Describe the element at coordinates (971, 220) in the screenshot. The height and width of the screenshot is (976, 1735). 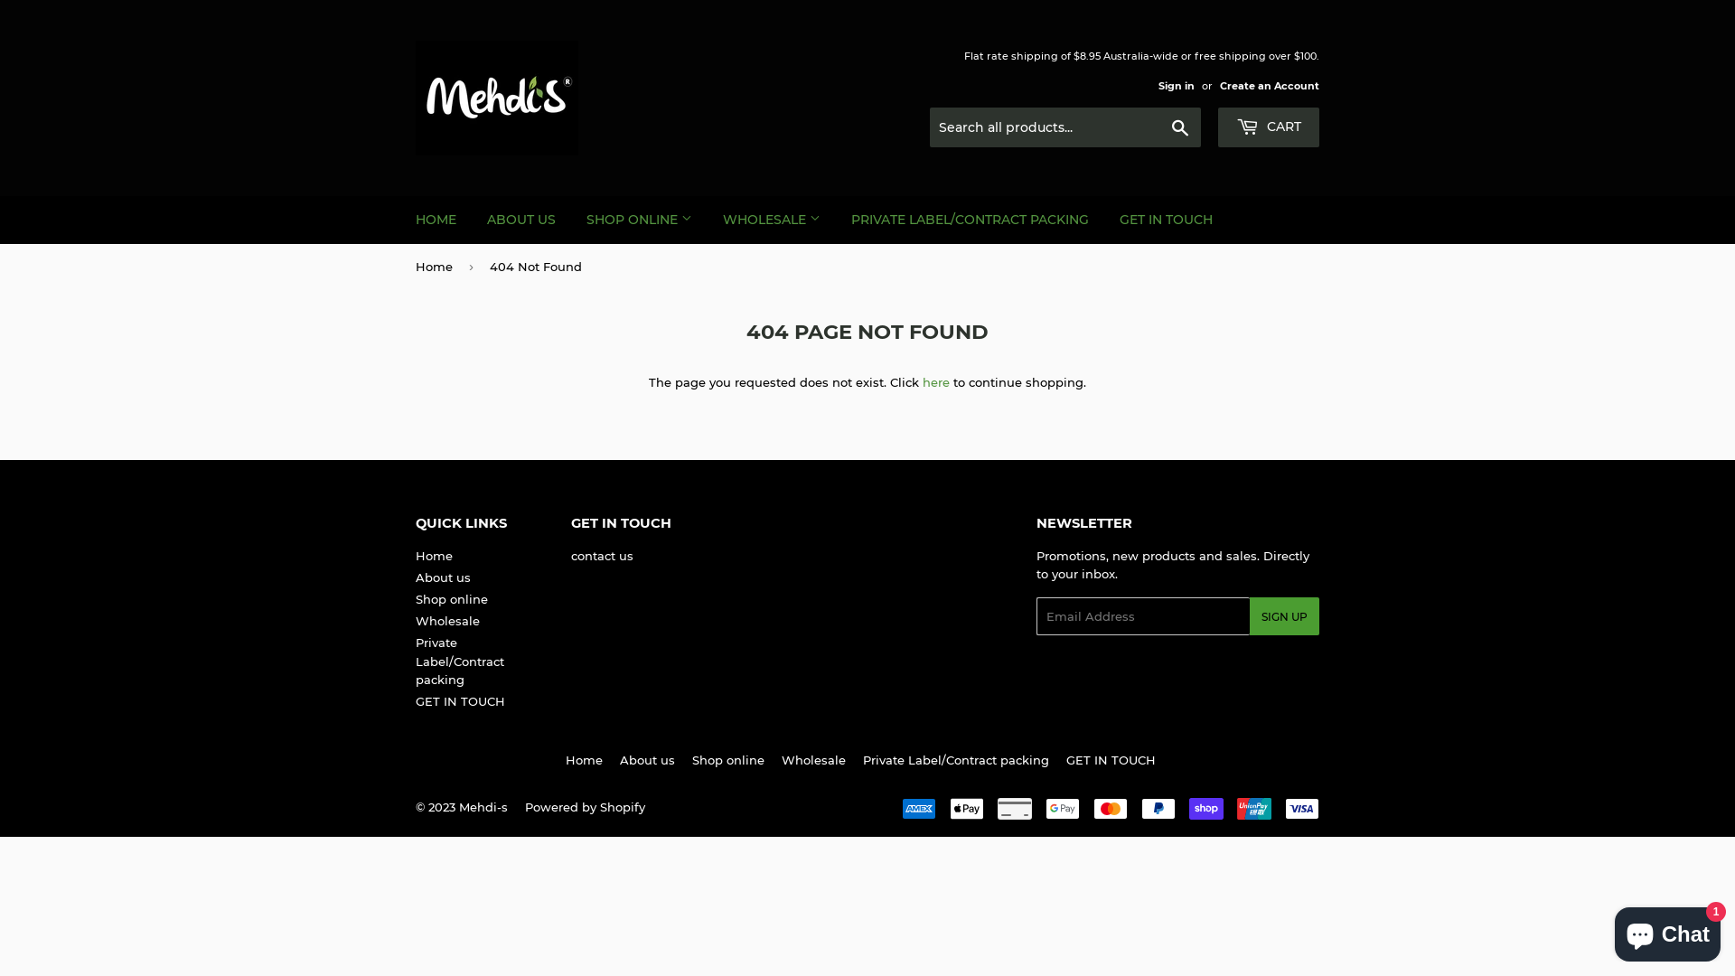
I see `PRIVATE LABEL/CONTRACT PACKING` at that location.